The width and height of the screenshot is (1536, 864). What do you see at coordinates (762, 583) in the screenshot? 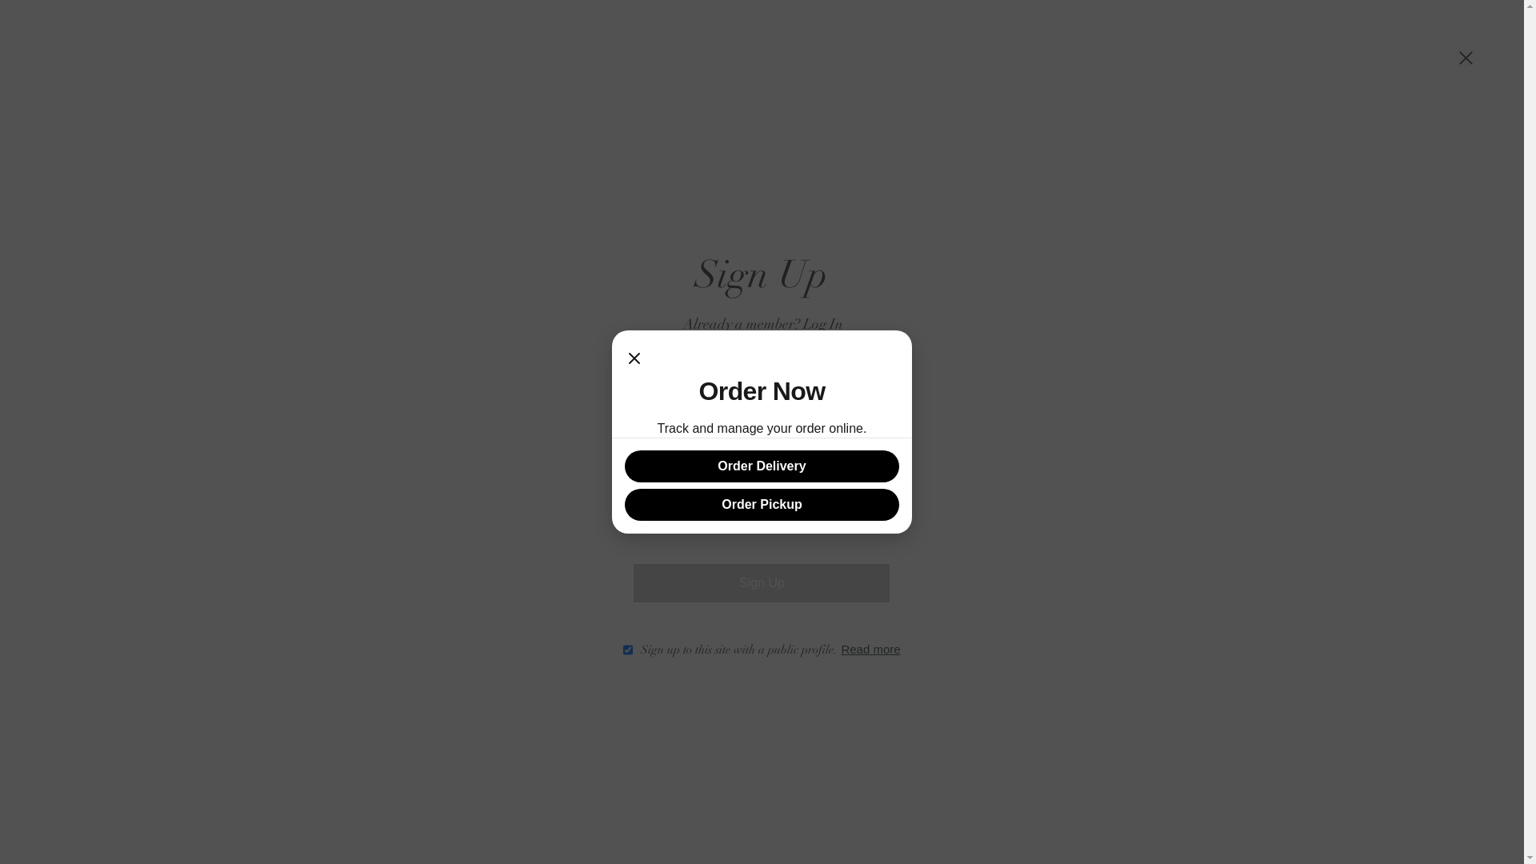
I see `Sign Up` at bounding box center [762, 583].